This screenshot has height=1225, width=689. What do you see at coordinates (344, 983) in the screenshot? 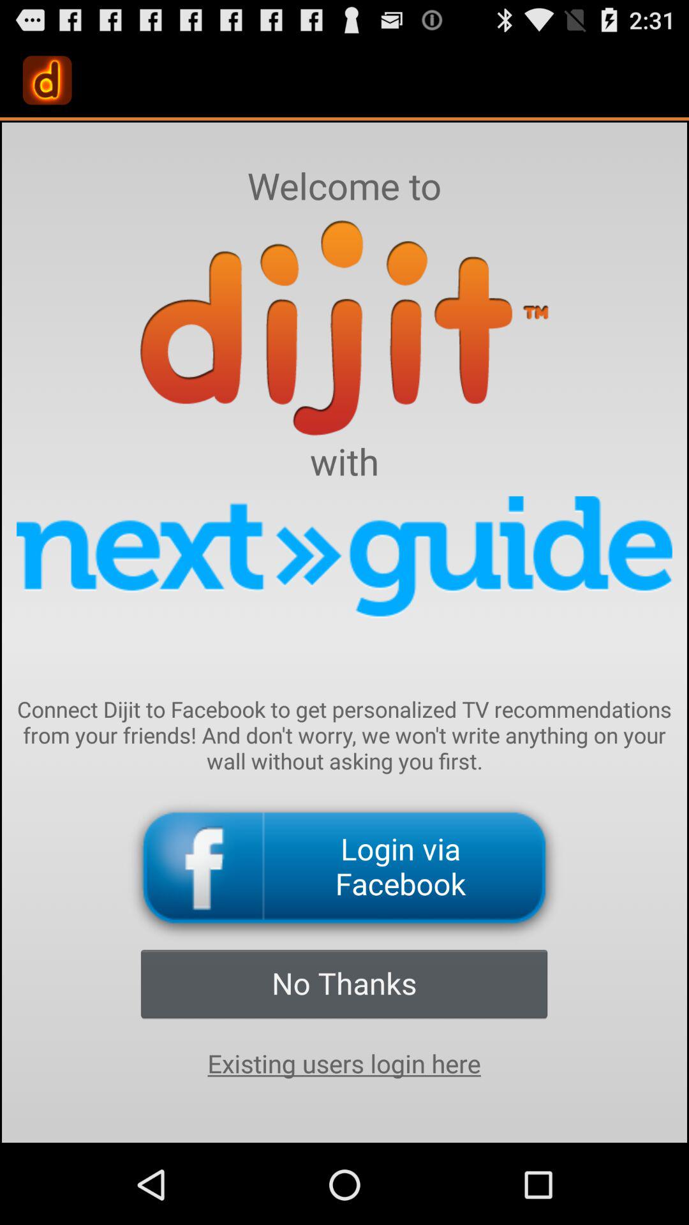
I see `open the icon above the existing users login item` at bounding box center [344, 983].